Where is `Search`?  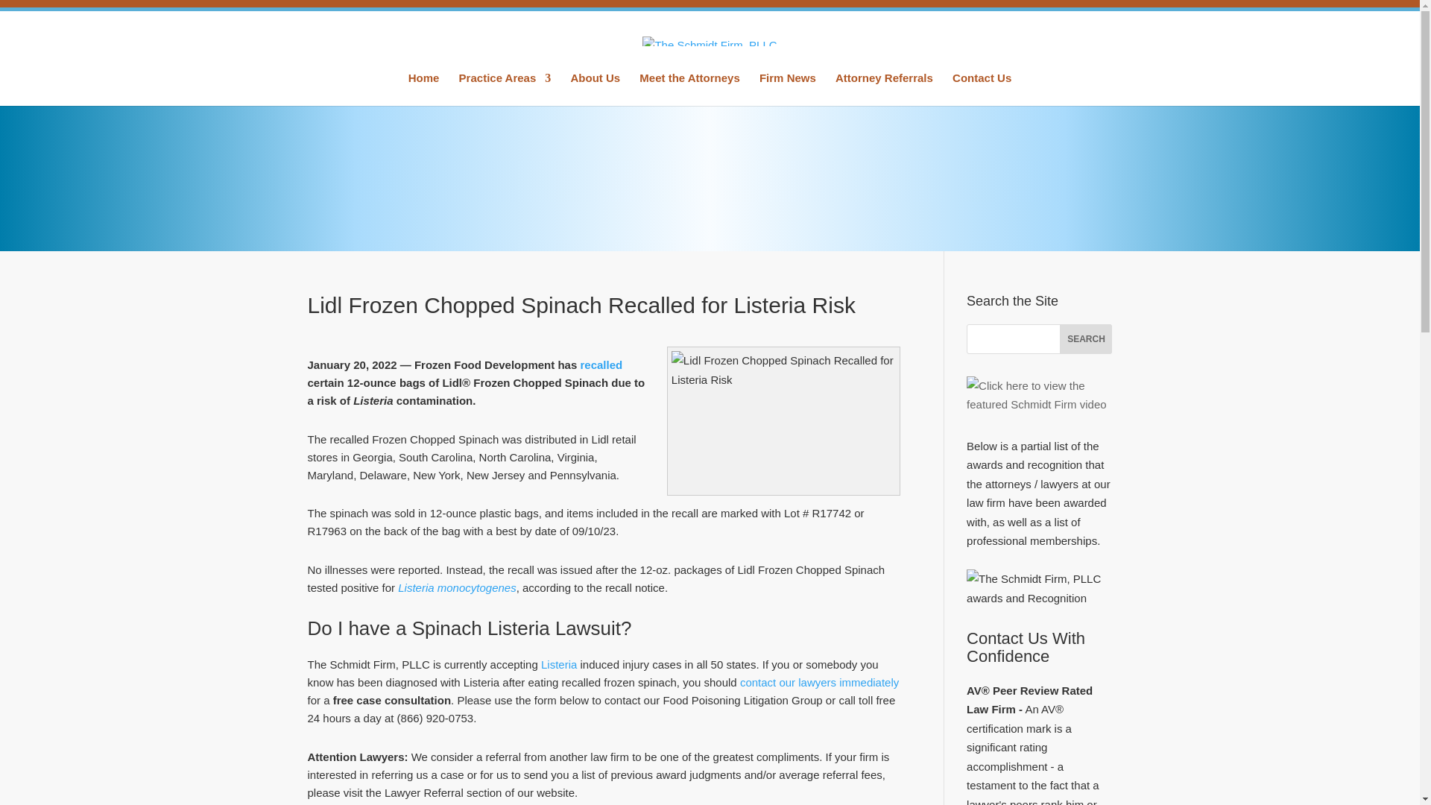 Search is located at coordinates (1085, 339).